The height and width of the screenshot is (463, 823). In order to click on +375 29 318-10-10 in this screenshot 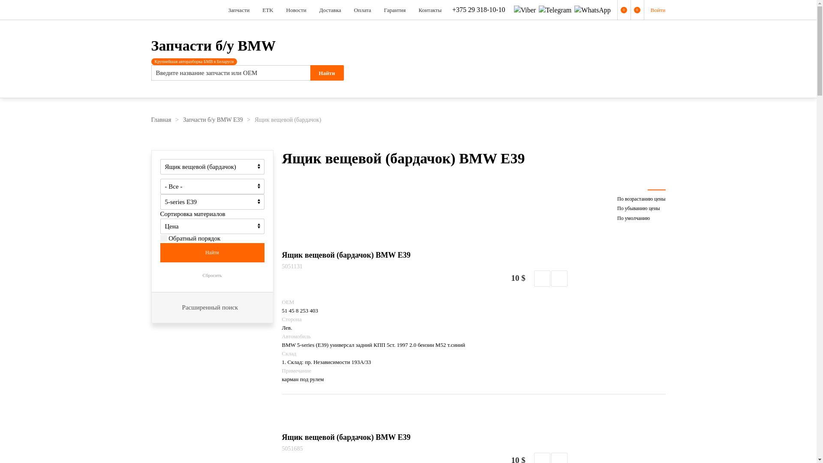, I will do `click(478, 9)`.